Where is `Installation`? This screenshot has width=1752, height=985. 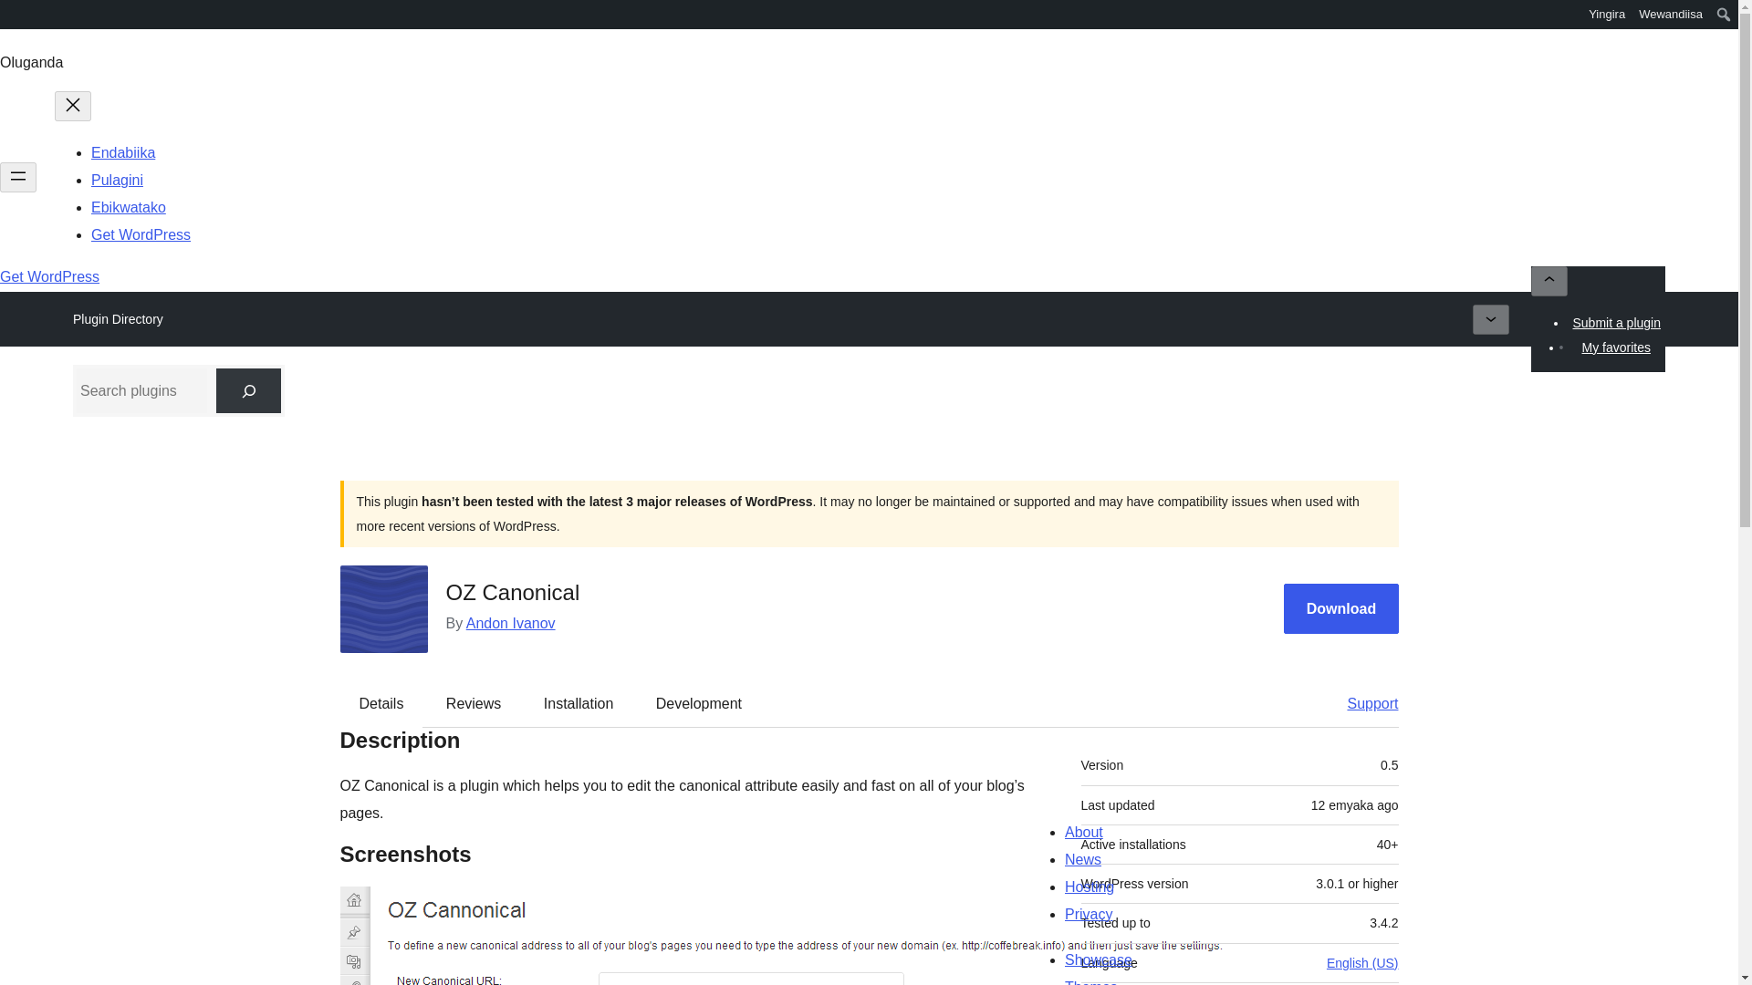 Installation is located at coordinates (579, 704).